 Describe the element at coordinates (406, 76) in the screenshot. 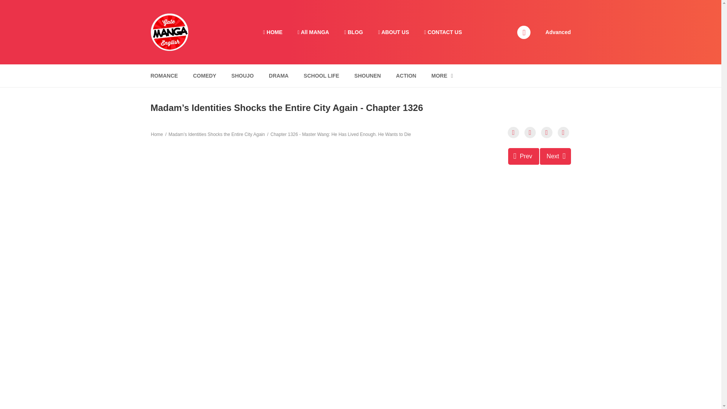

I see `ACTION` at that location.